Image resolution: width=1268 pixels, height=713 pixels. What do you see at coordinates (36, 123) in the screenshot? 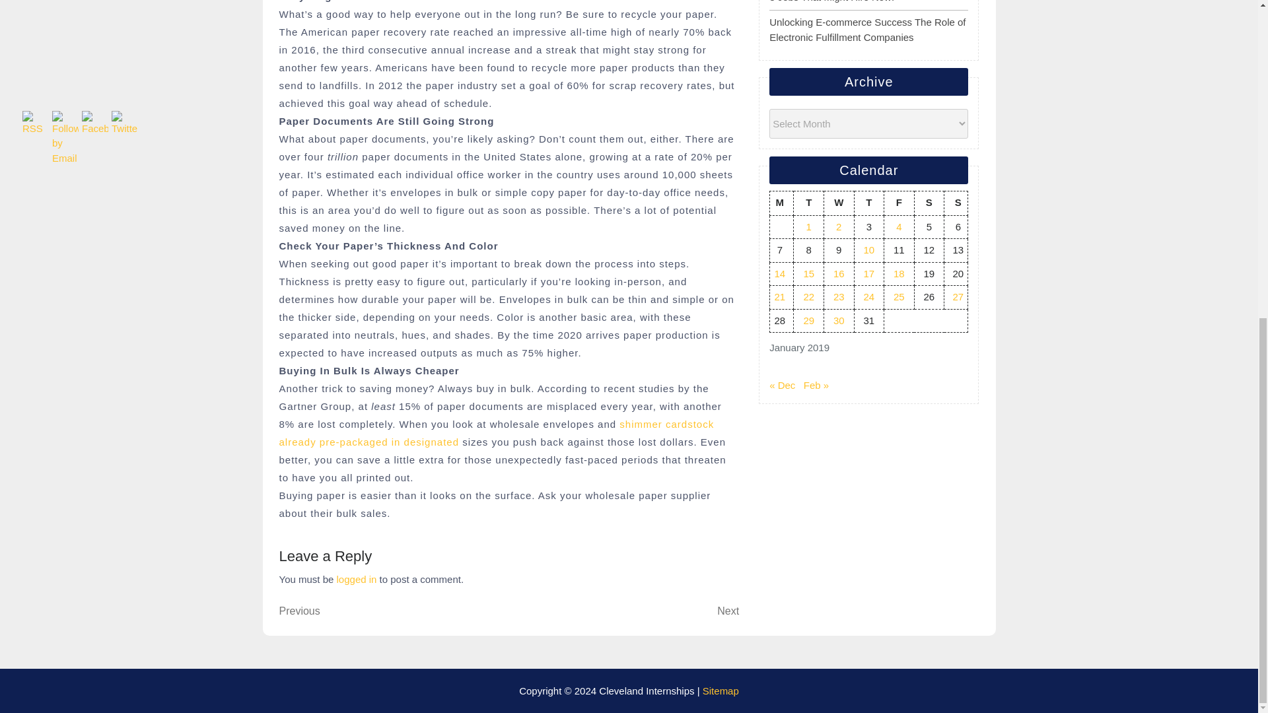
I see `RSS` at bounding box center [36, 123].